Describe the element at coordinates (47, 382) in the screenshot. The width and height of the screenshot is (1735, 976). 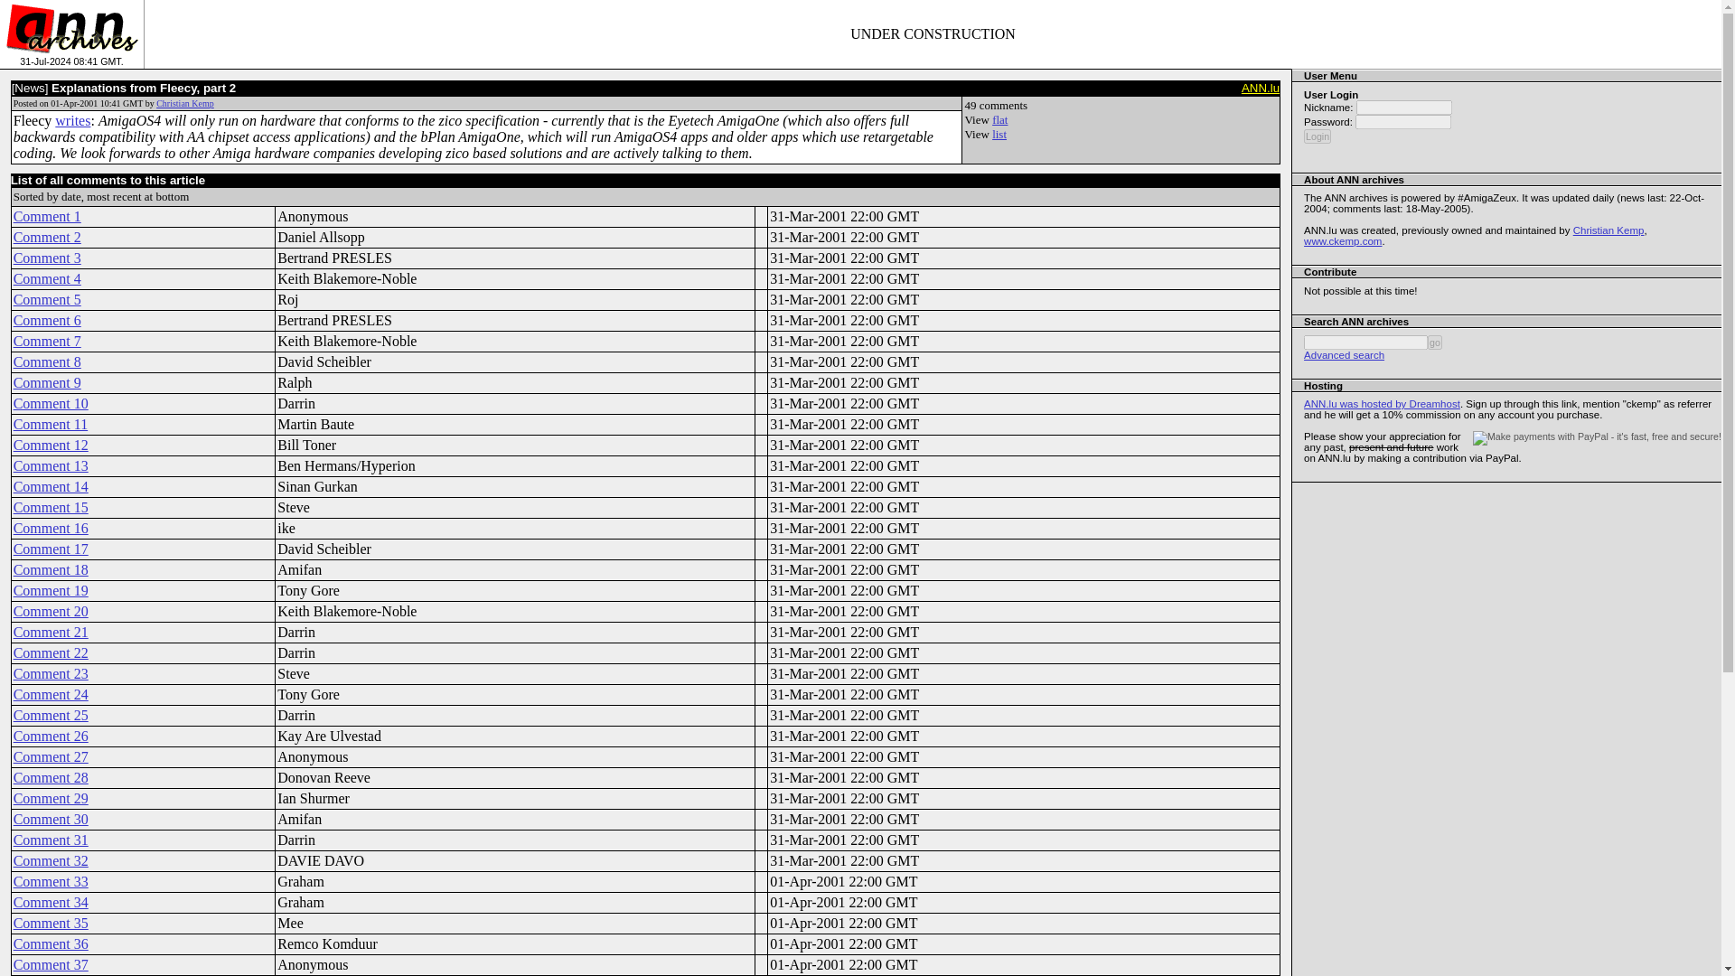
I see `Comment 9` at that location.